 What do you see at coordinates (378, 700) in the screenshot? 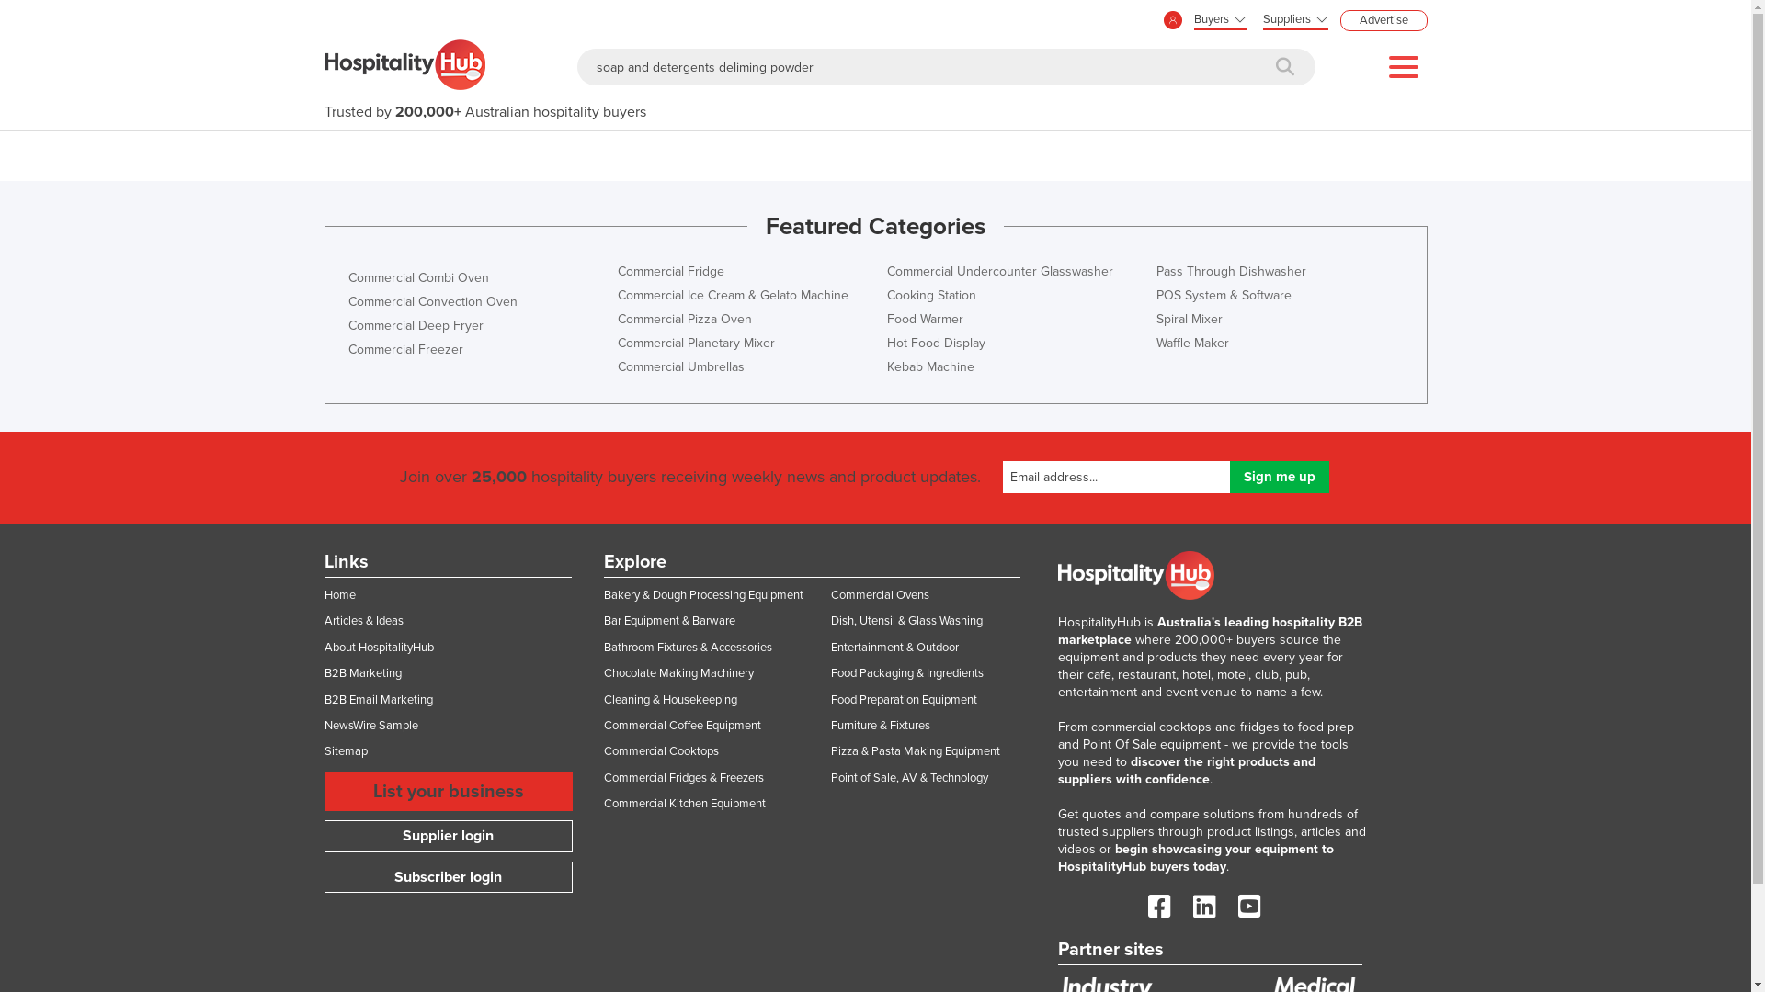
I see `B2B Email Marketing` at bounding box center [378, 700].